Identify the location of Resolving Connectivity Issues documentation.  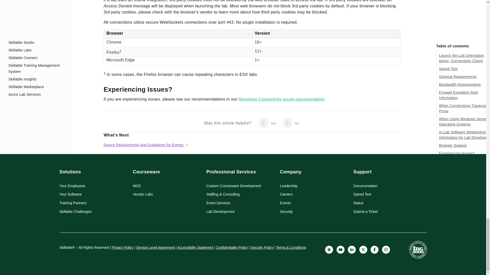
(281, 99).